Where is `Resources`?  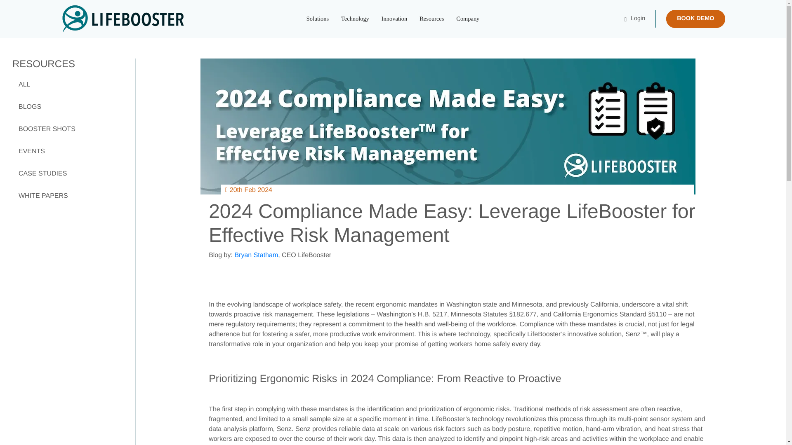
Resources is located at coordinates (431, 19).